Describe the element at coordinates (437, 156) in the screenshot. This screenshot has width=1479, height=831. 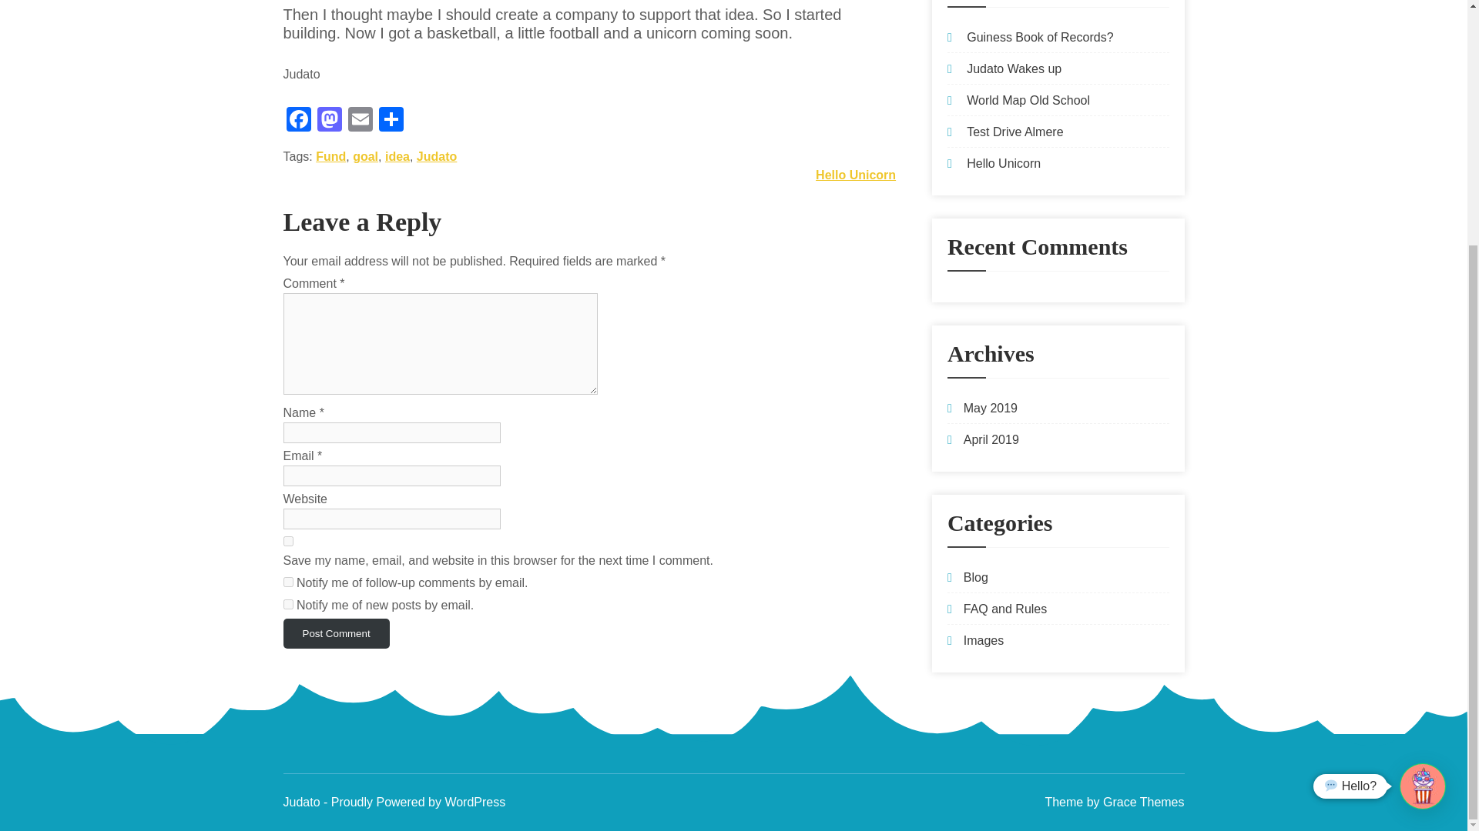
I see `Judato` at that location.